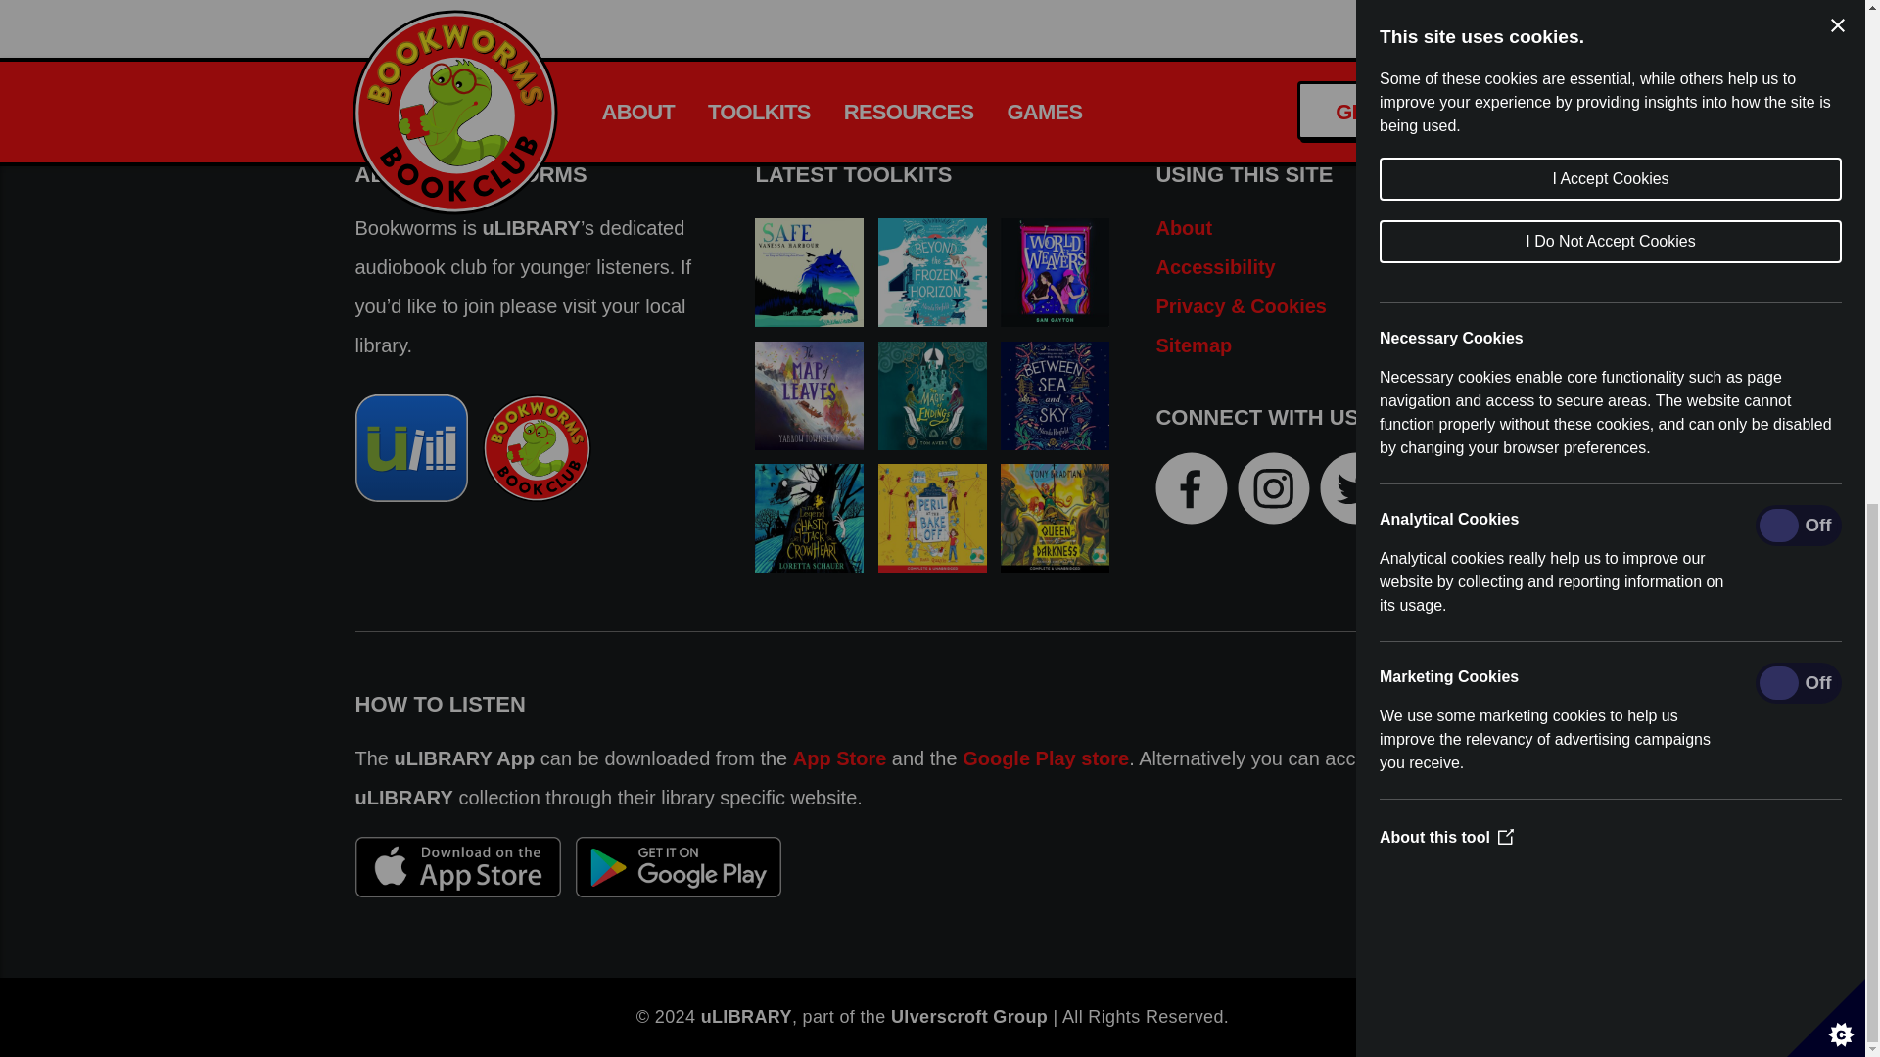 Image resolution: width=1880 pixels, height=1057 pixels. I want to click on Accessibility, so click(1214, 266).